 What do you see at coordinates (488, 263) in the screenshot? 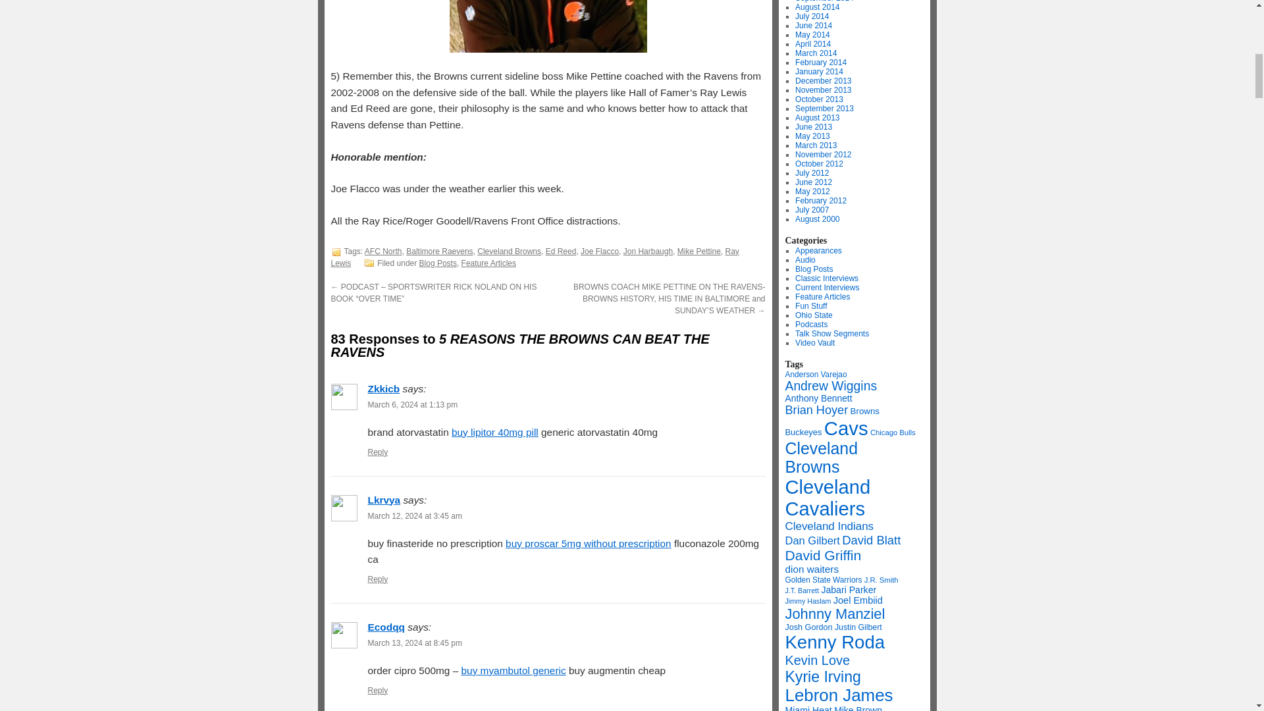
I see `Feature Articles` at bounding box center [488, 263].